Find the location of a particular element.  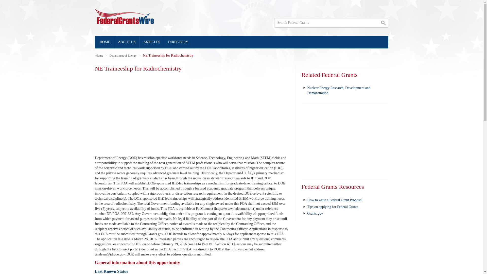

Grants.gov is located at coordinates (315, 213).